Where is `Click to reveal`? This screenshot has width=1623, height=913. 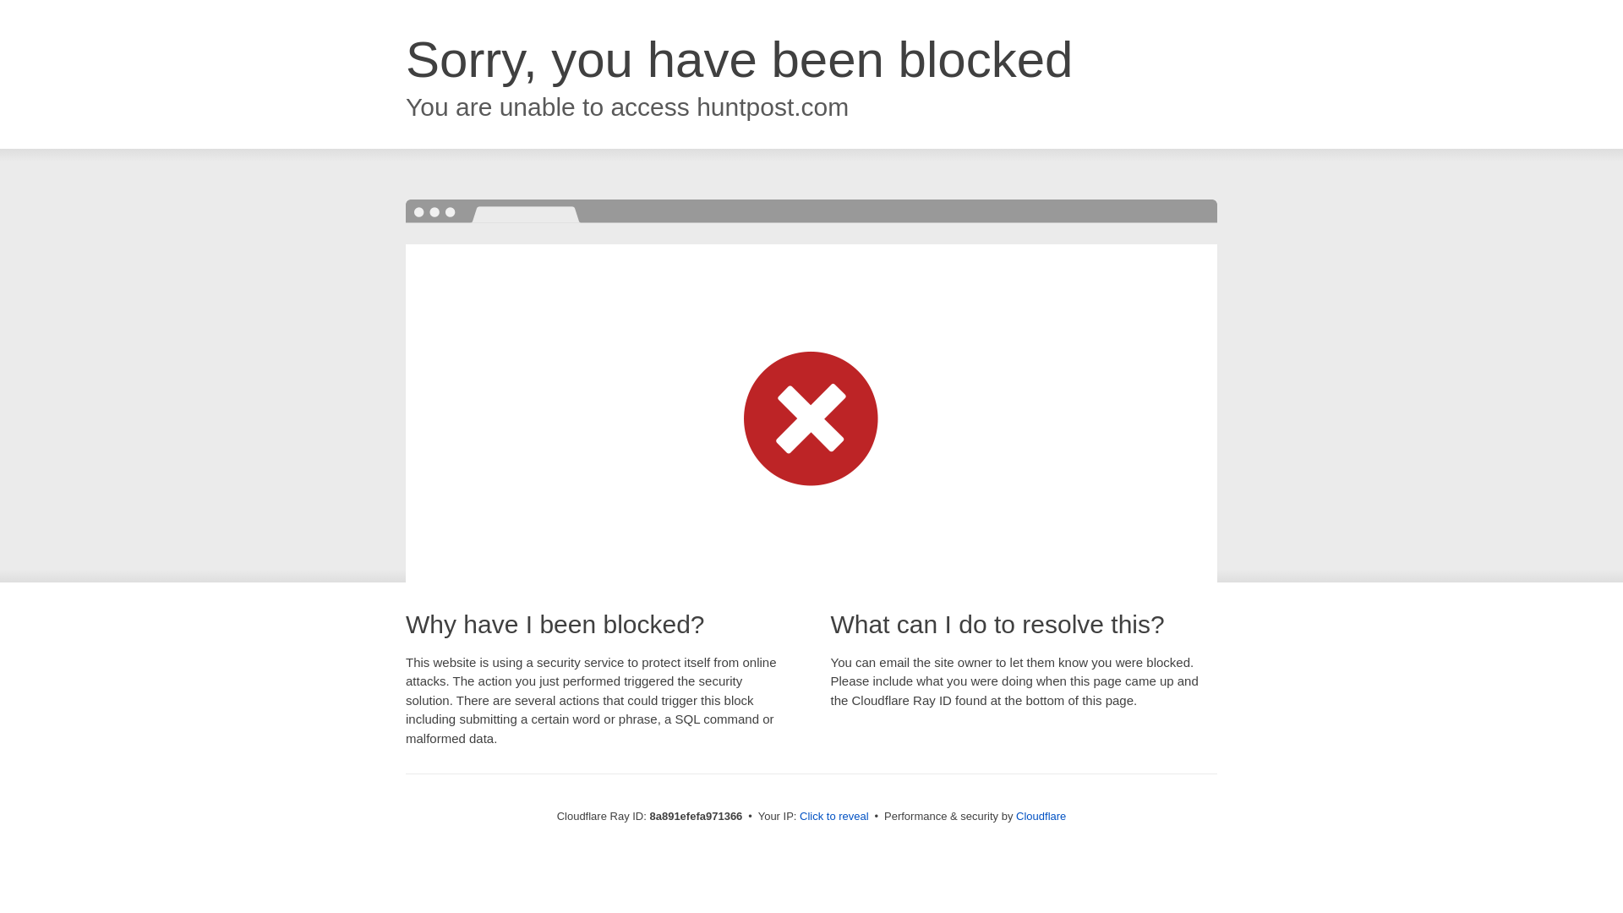 Click to reveal is located at coordinates (833, 817).